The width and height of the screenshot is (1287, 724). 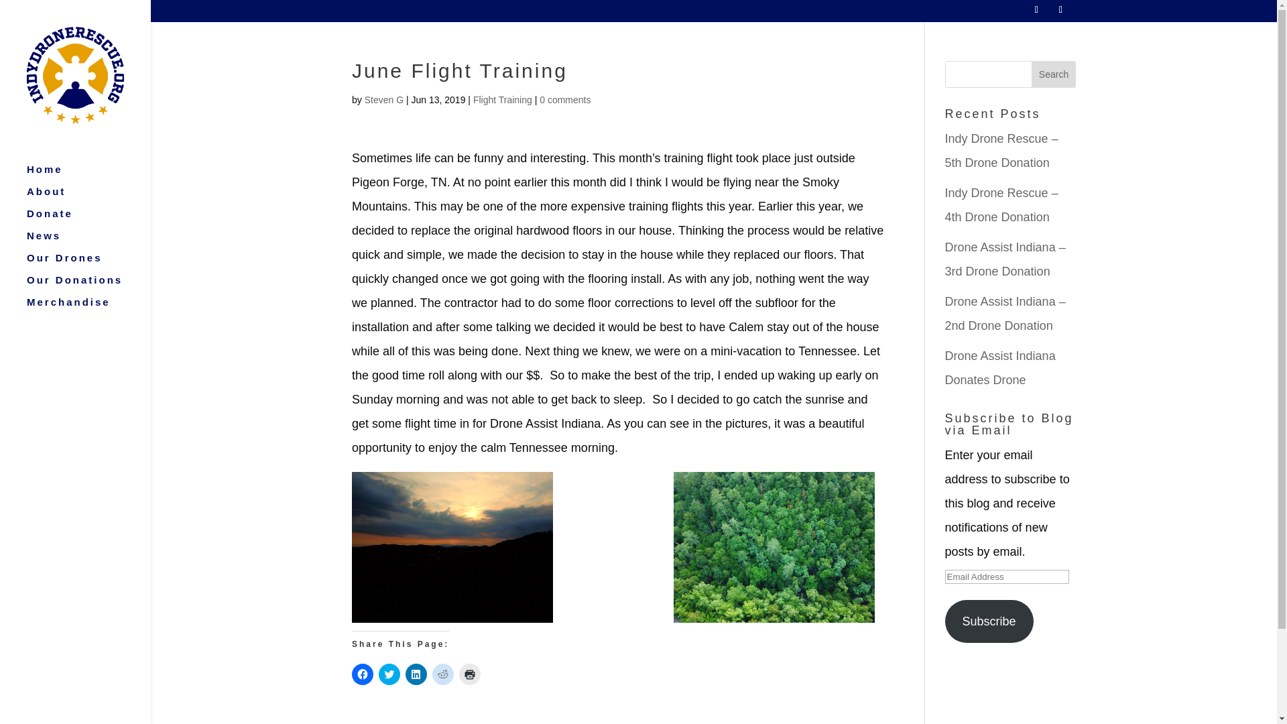 What do you see at coordinates (1054, 73) in the screenshot?
I see `Search` at bounding box center [1054, 73].